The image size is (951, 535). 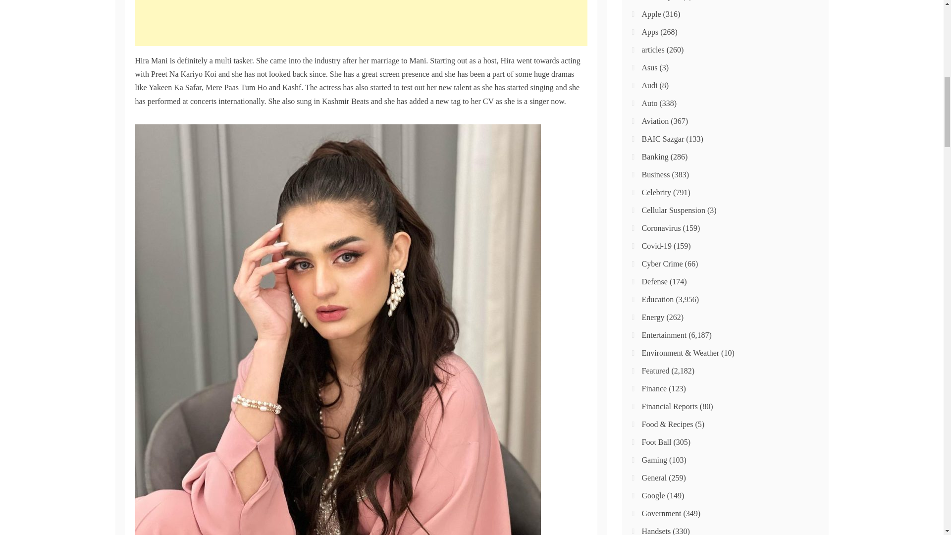 What do you see at coordinates (361, 23) in the screenshot?
I see `Advertisement` at bounding box center [361, 23].